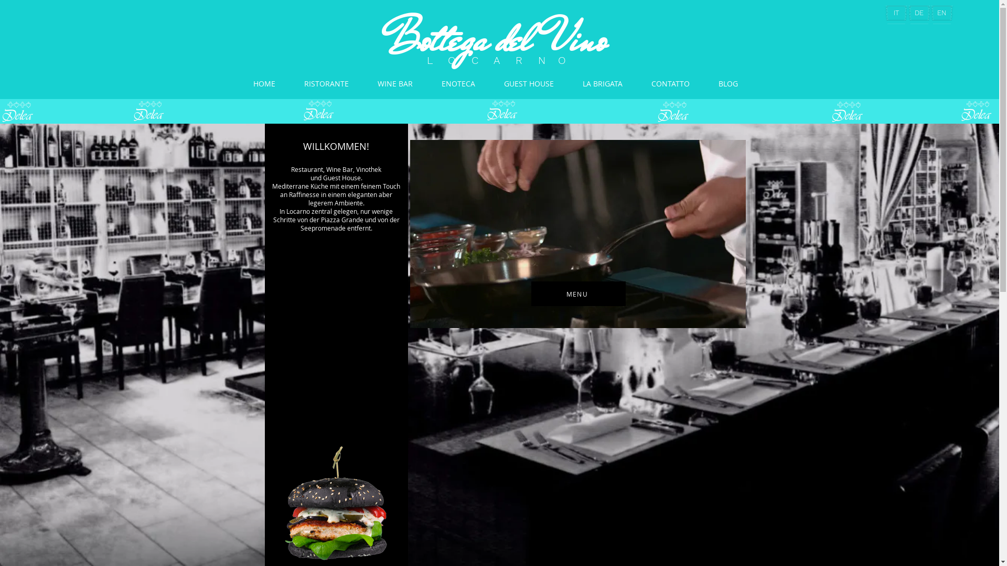 Image resolution: width=1007 pixels, height=566 pixels. Describe the element at coordinates (919, 13) in the screenshot. I see `DE` at that location.